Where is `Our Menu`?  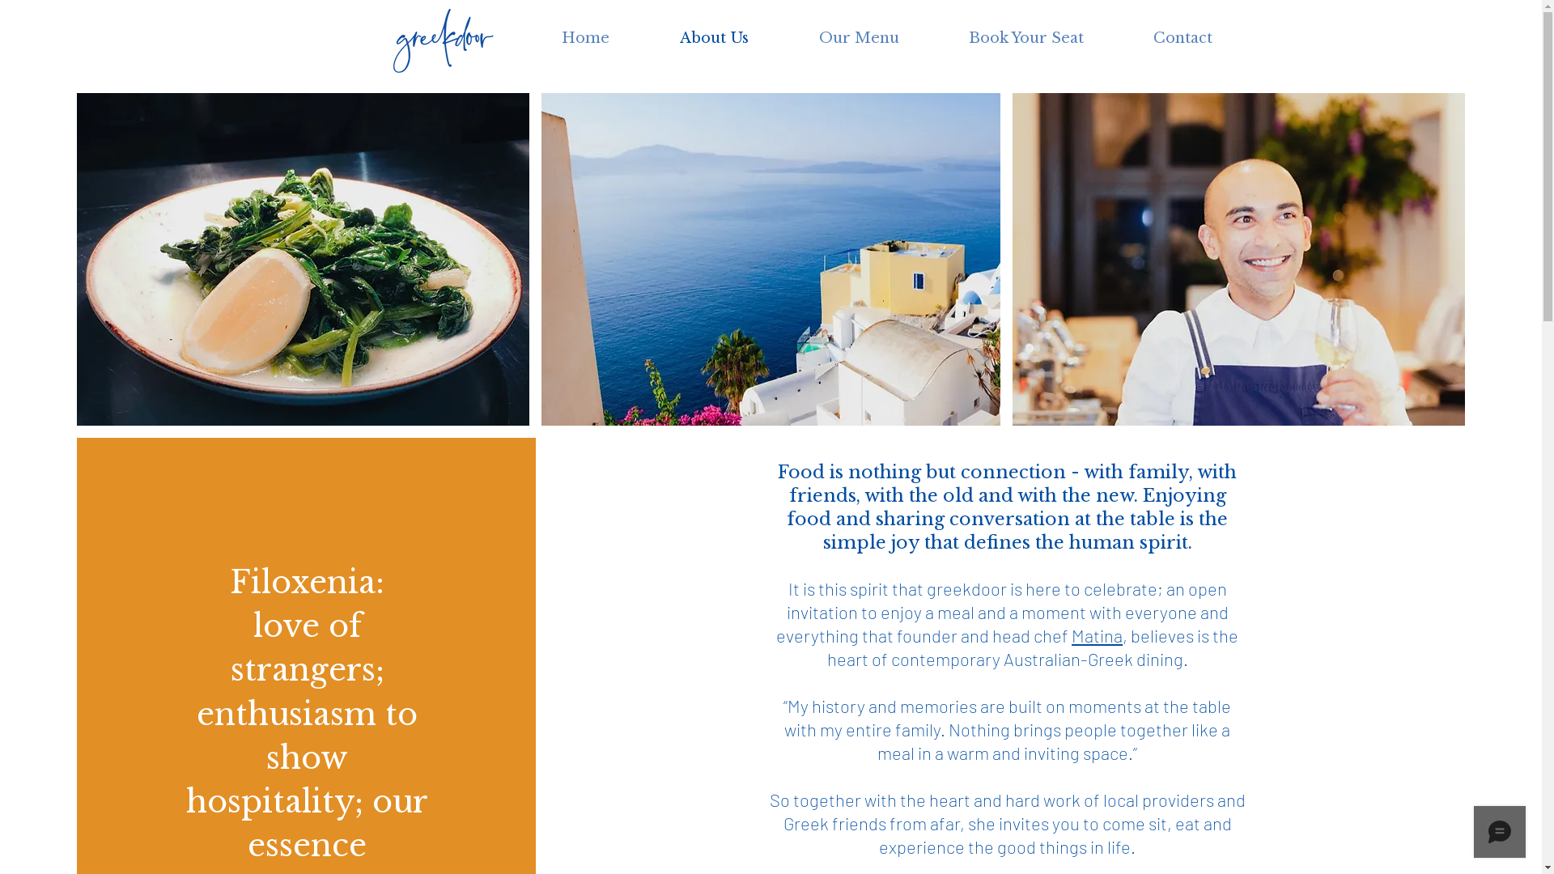 Our Menu is located at coordinates (858, 39).